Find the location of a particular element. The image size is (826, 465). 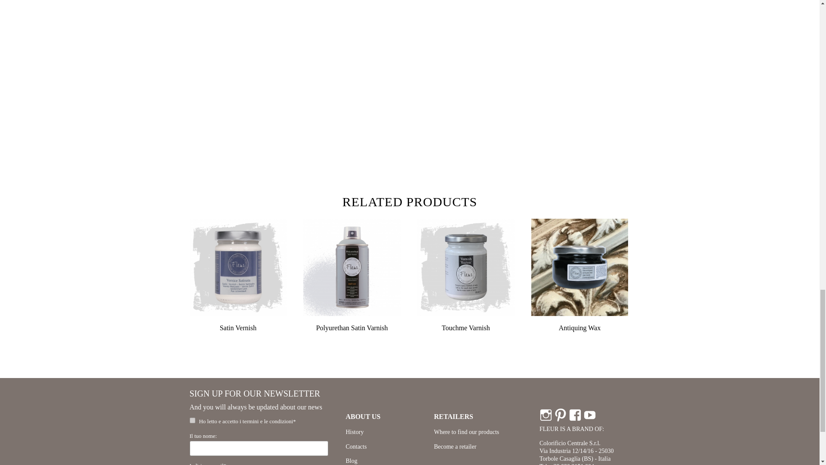

Become a retailer is located at coordinates (455, 447).